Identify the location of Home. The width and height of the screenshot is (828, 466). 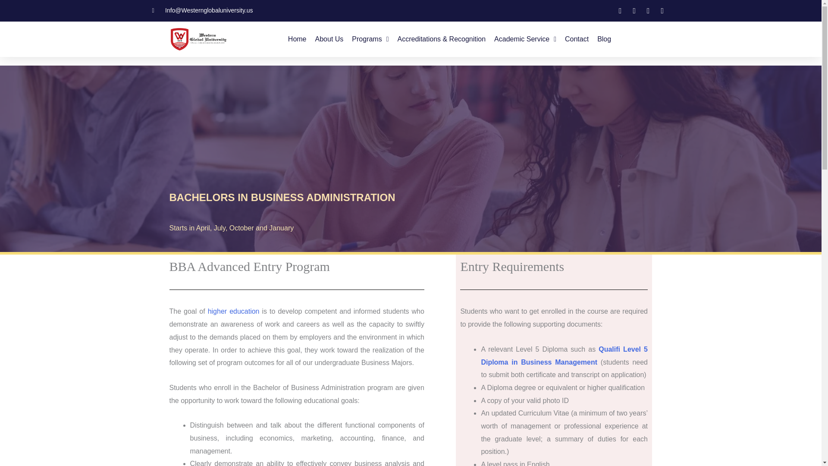
(297, 39).